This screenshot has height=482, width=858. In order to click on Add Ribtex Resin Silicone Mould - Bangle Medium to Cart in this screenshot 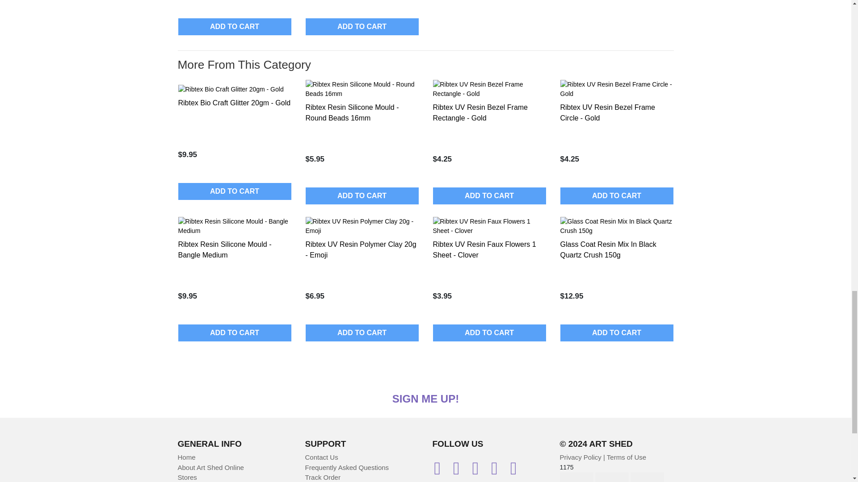, I will do `click(234, 332)`.